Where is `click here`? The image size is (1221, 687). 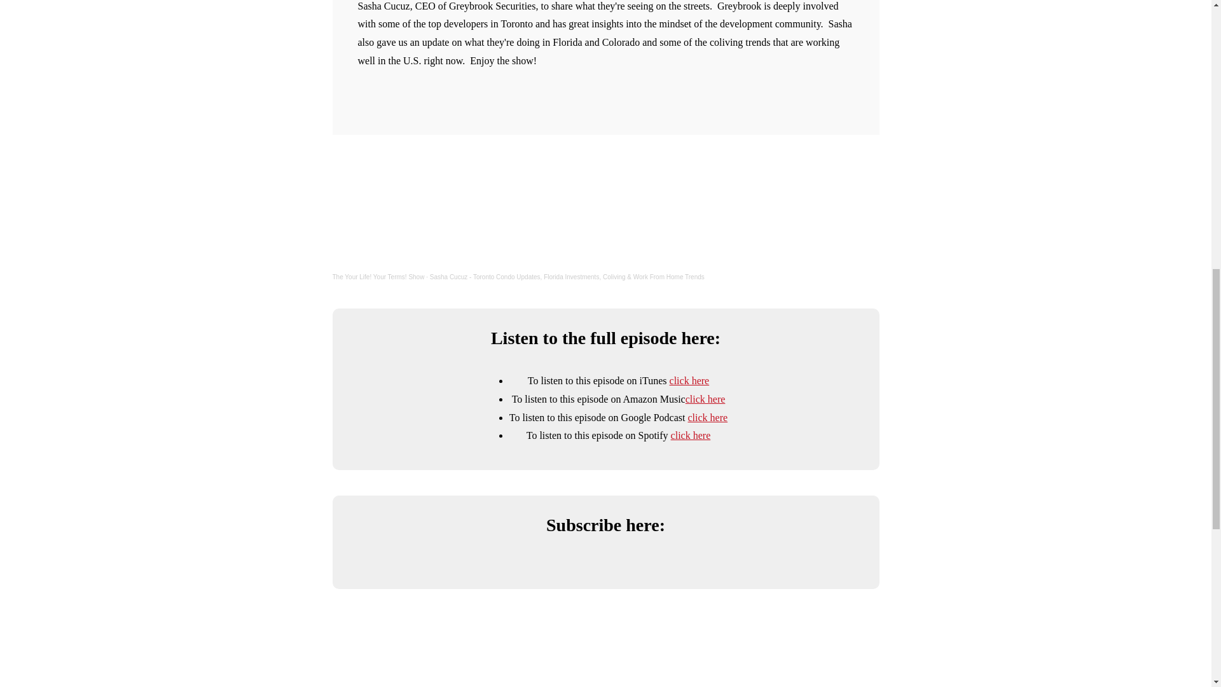
click here is located at coordinates (705, 399).